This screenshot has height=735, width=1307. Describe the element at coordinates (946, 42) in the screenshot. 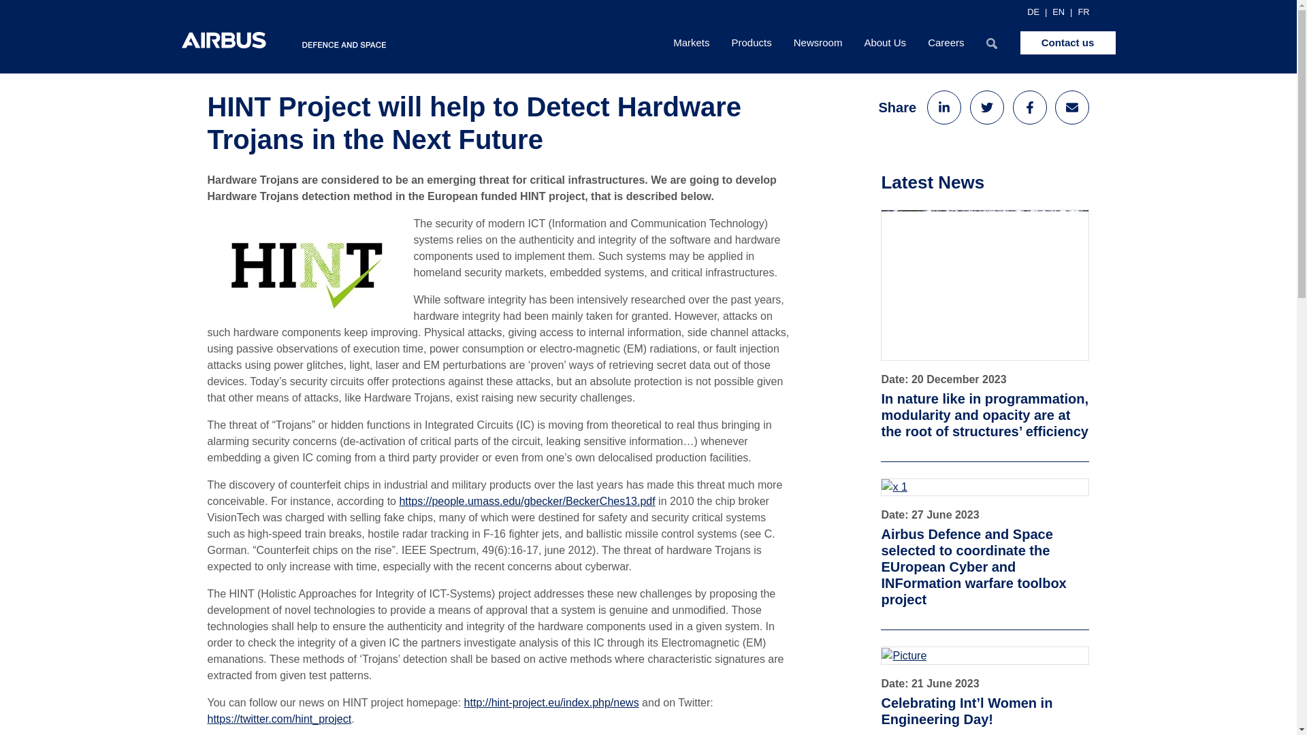

I see `Careers` at that location.